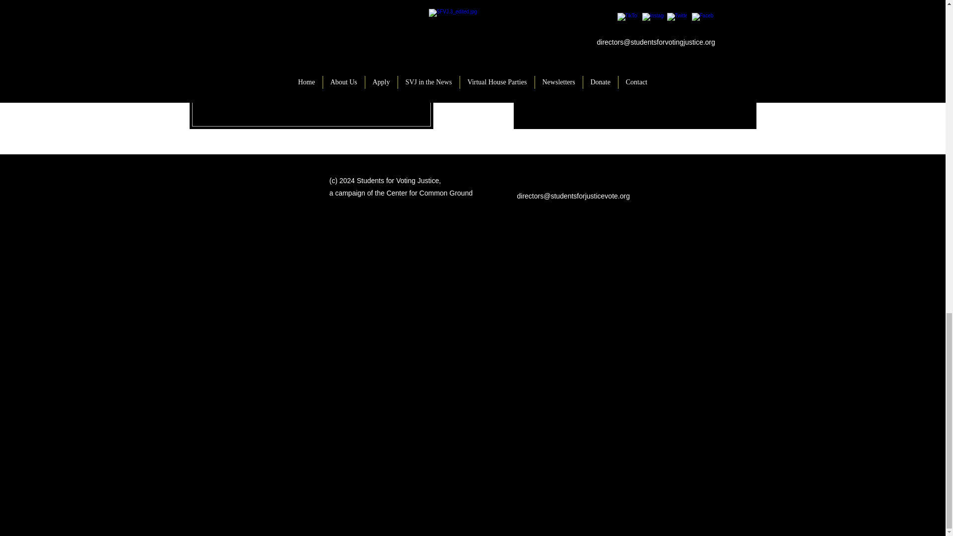 This screenshot has width=953, height=536. I want to click on Screen Shot 2020-12-09 at 12.50.28 PM.pn, so click(312, 65).